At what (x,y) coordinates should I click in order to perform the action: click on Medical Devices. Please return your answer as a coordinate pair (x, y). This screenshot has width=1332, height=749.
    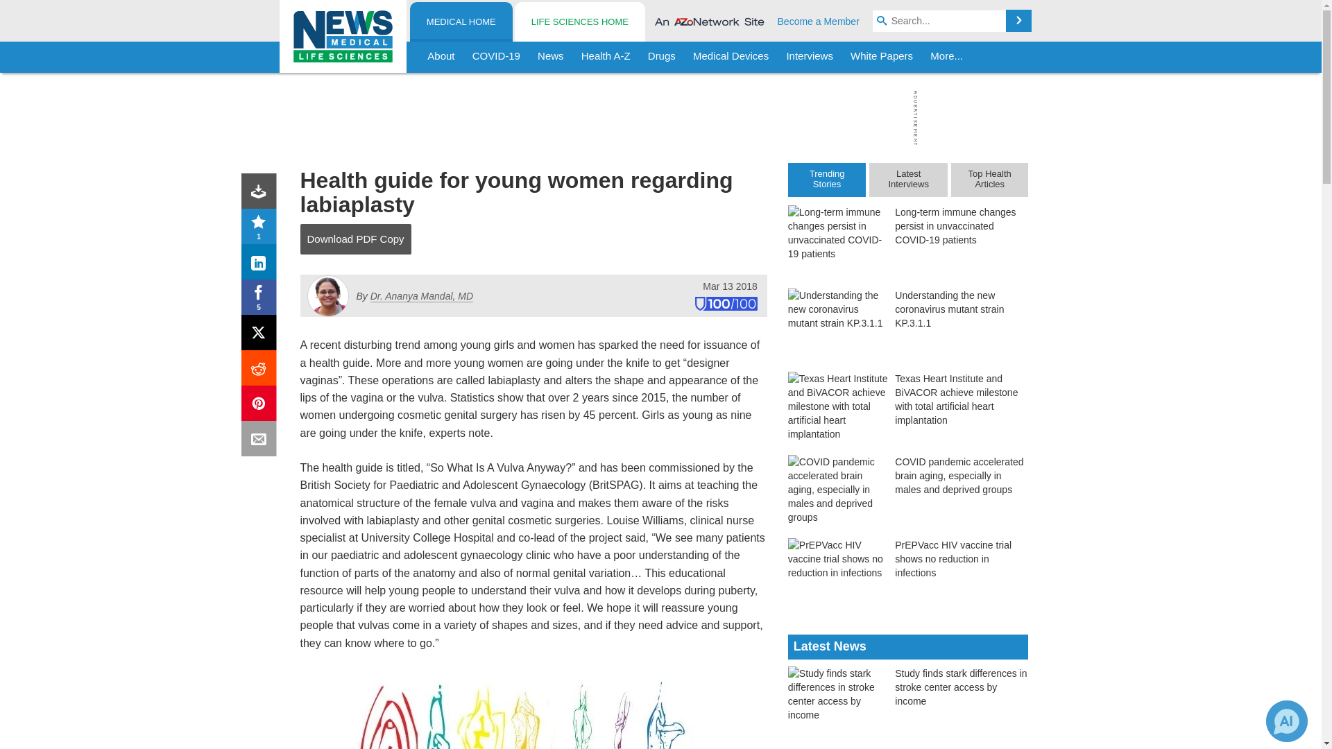
    Looking at the image, I should click on (730, 57).